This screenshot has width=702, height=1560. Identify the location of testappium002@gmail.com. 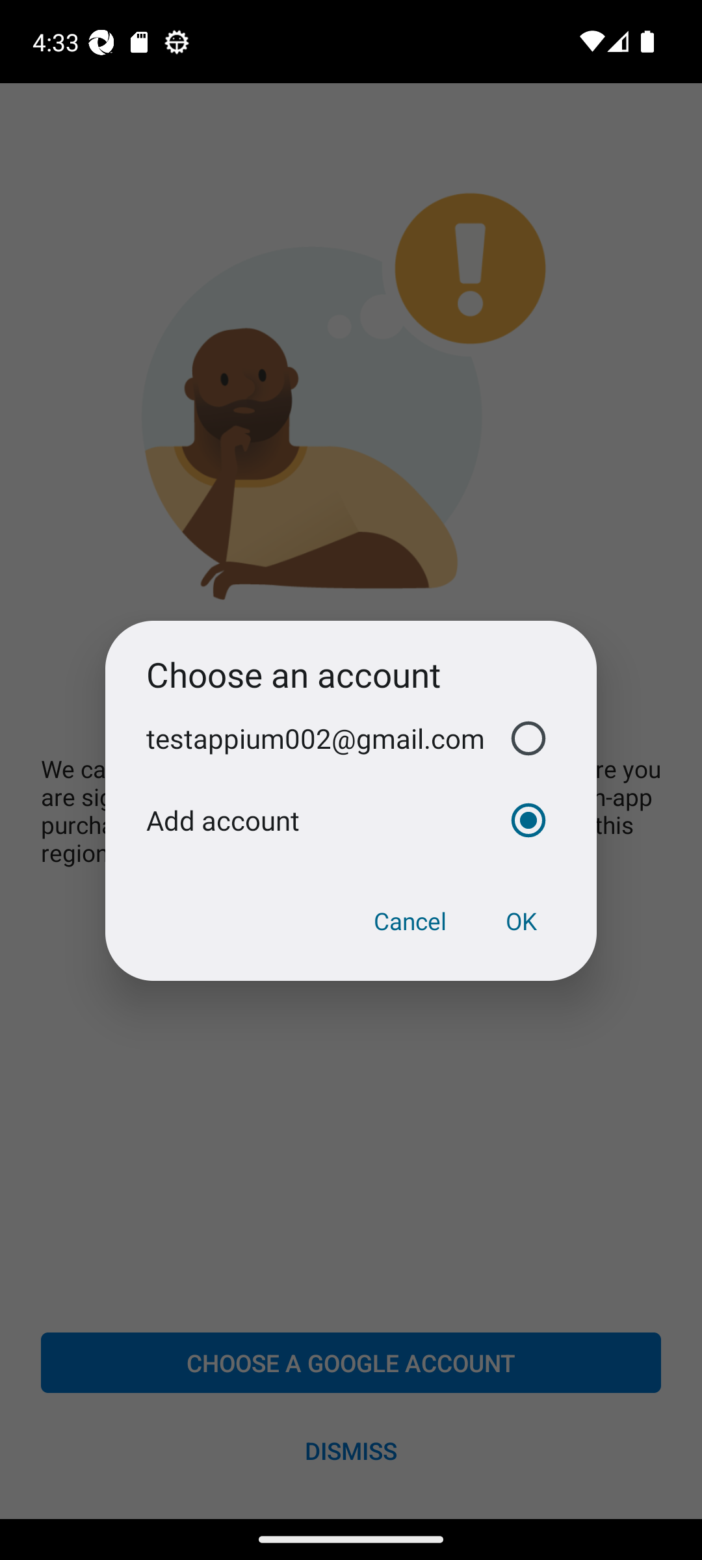
(351, 738).